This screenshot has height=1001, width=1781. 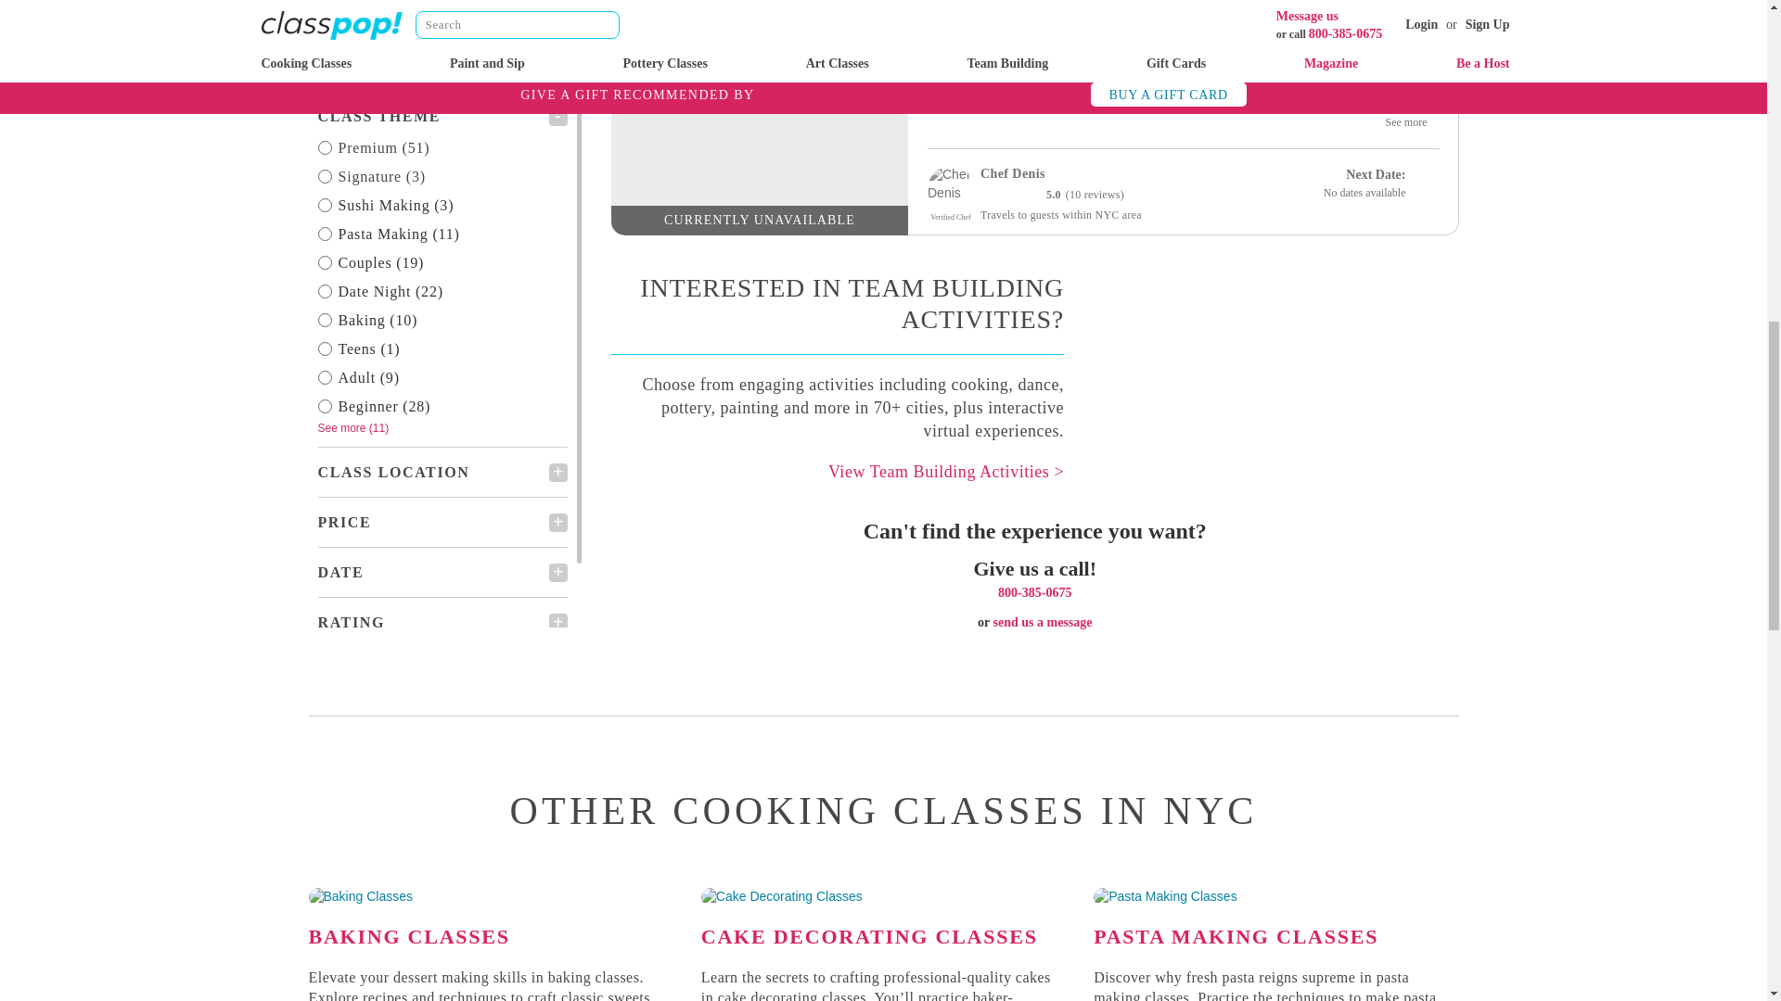 I want to click on Active classtype, so click(x=442, y=7).